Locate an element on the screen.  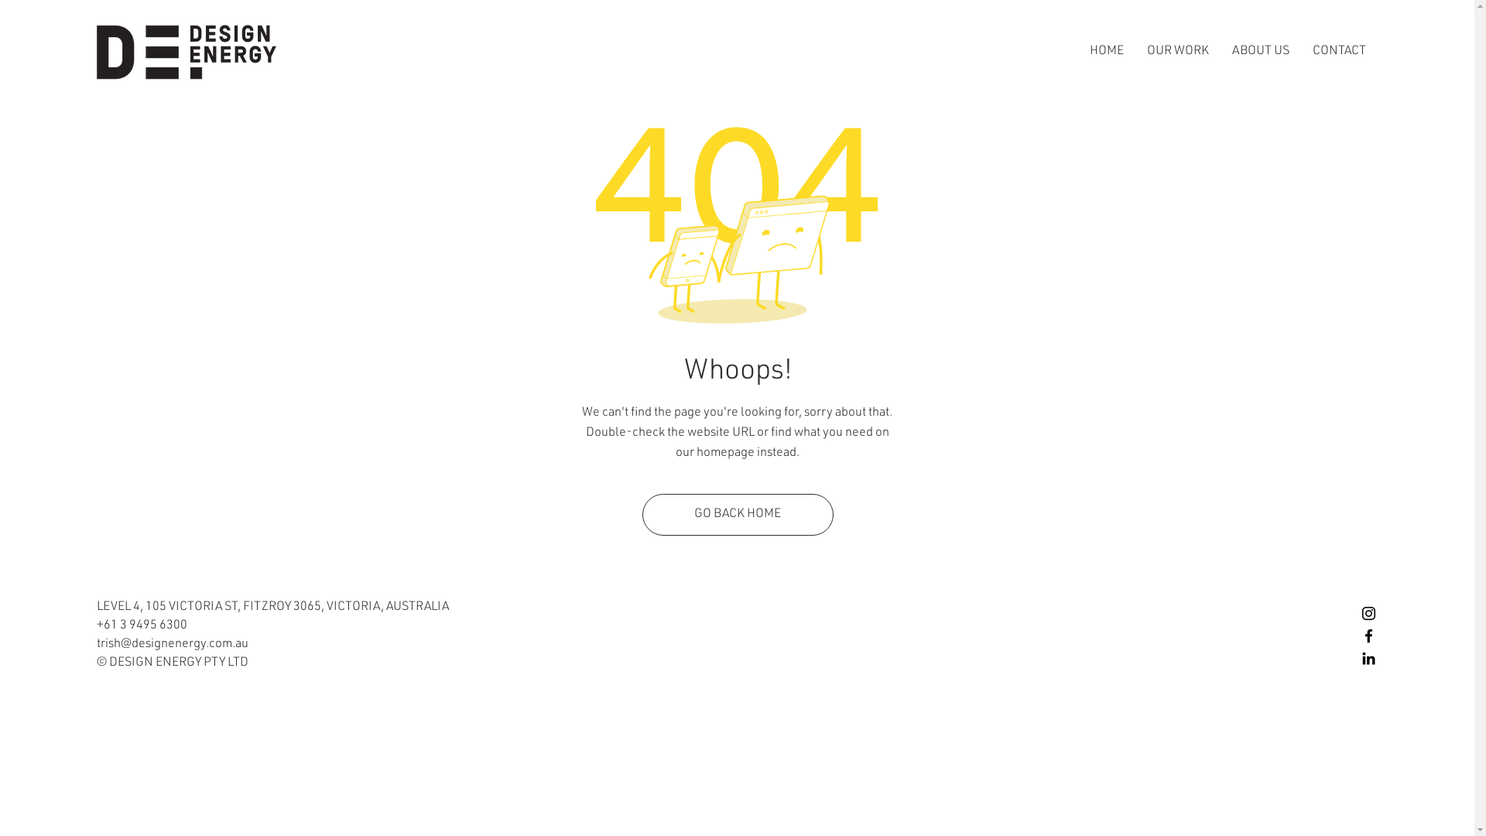
ABOUT US is located at coordinates (1261, 52).